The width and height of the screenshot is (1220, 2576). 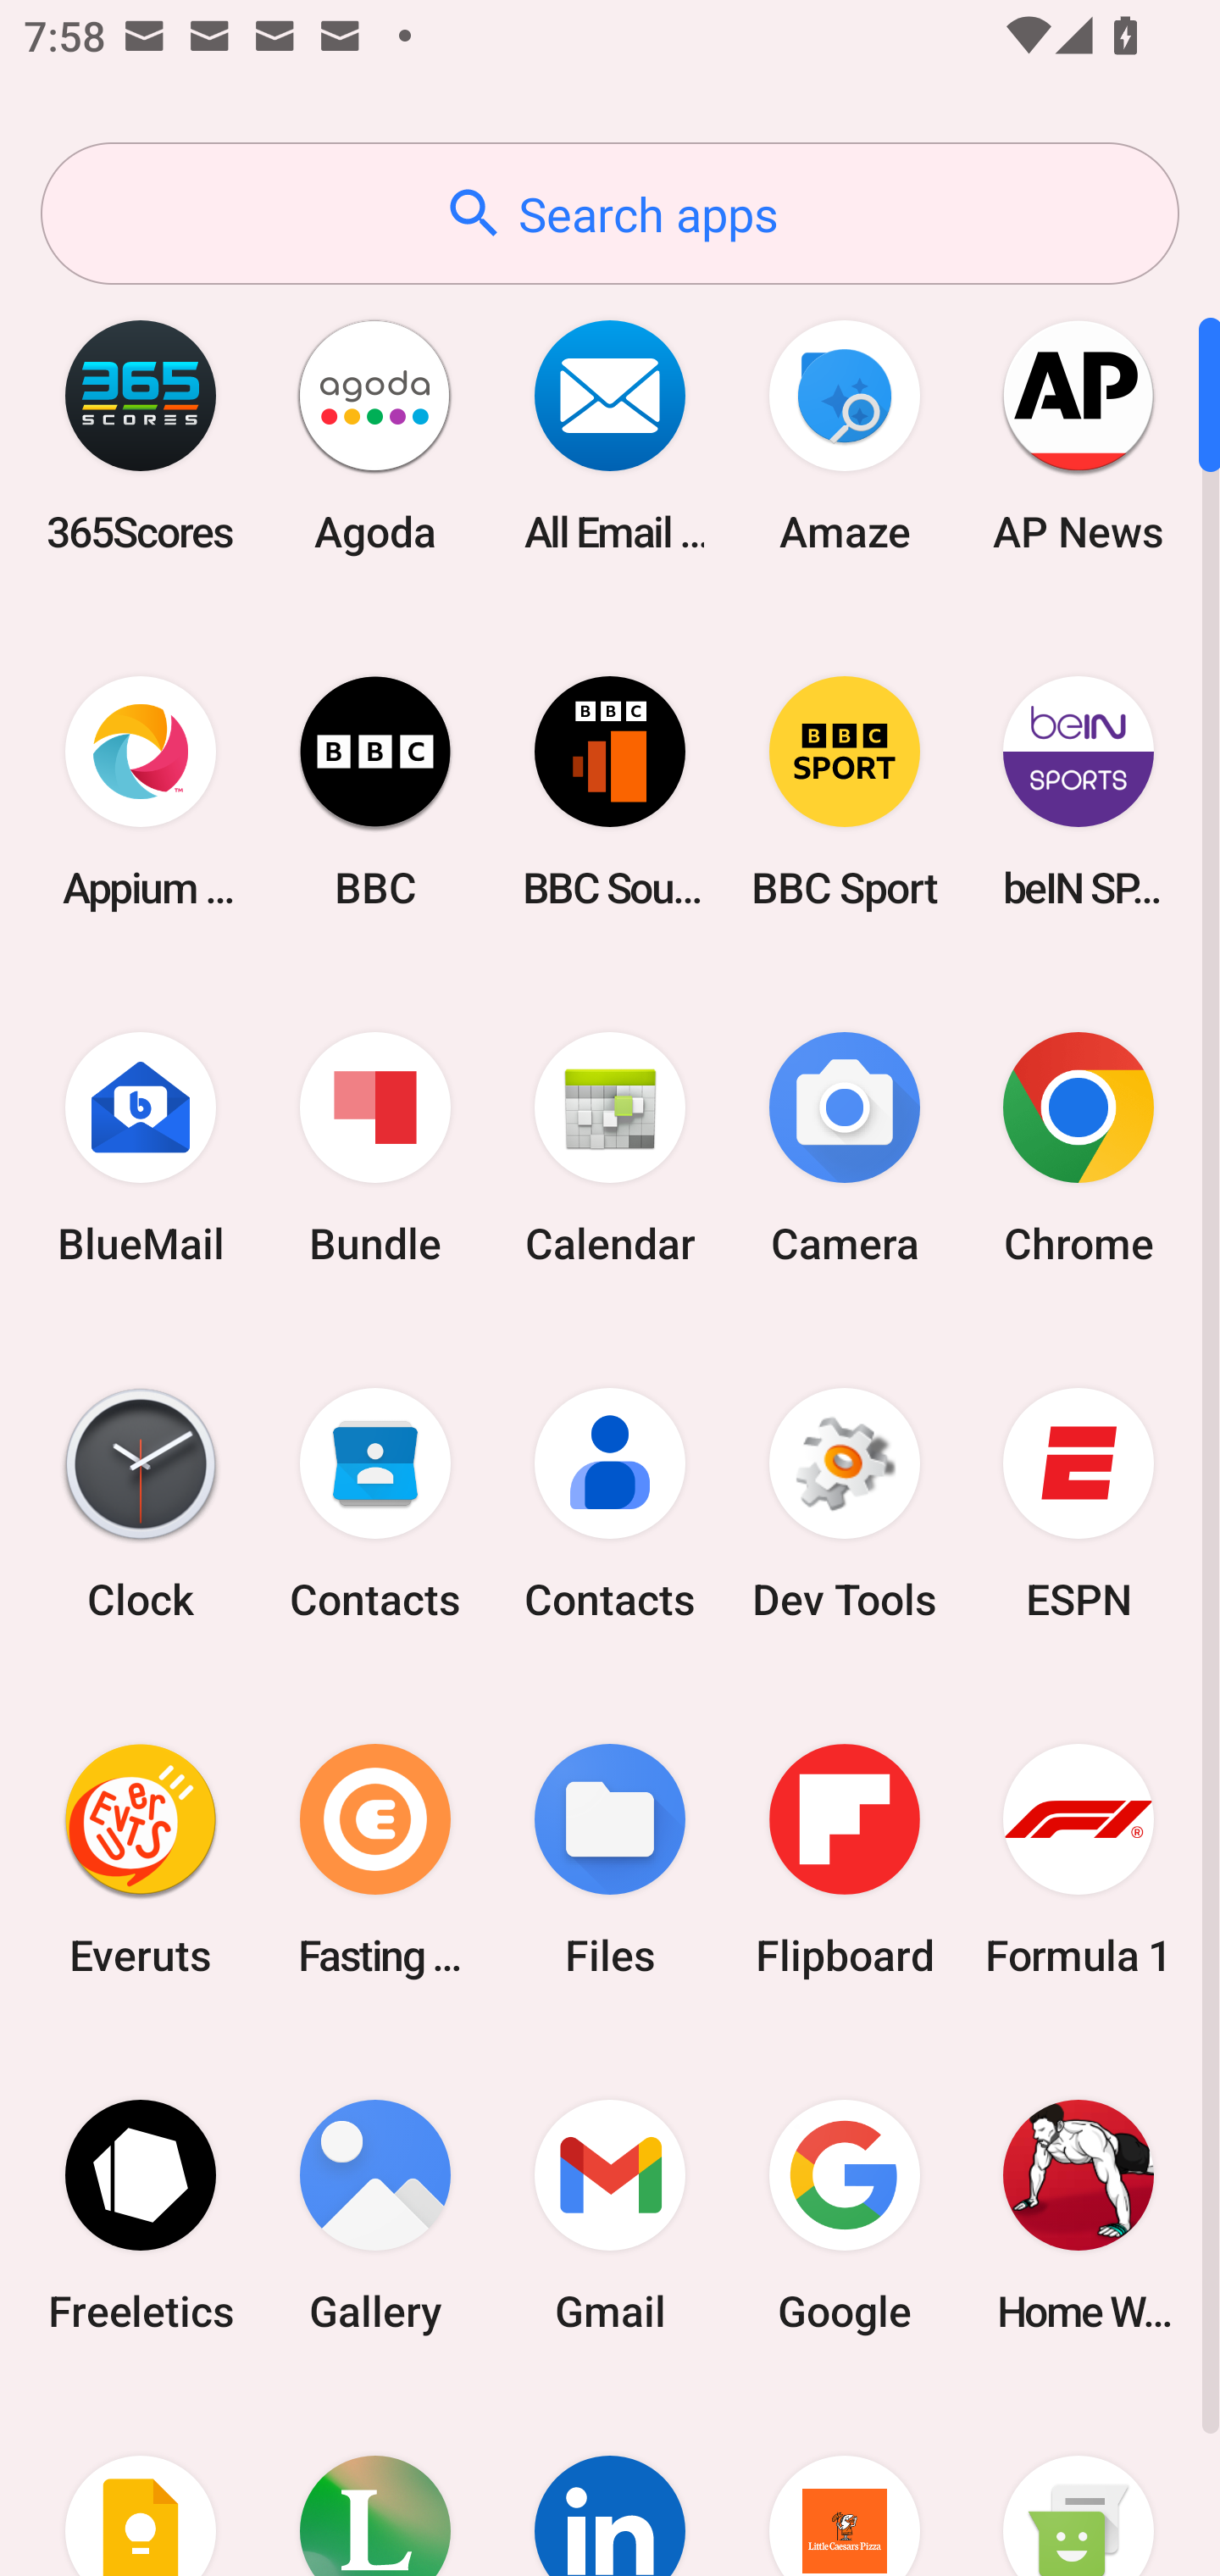 What do you see at coordinates (610, 436) in the screenshot?
I see `All Email Connect` at bounding box center [610, 436].